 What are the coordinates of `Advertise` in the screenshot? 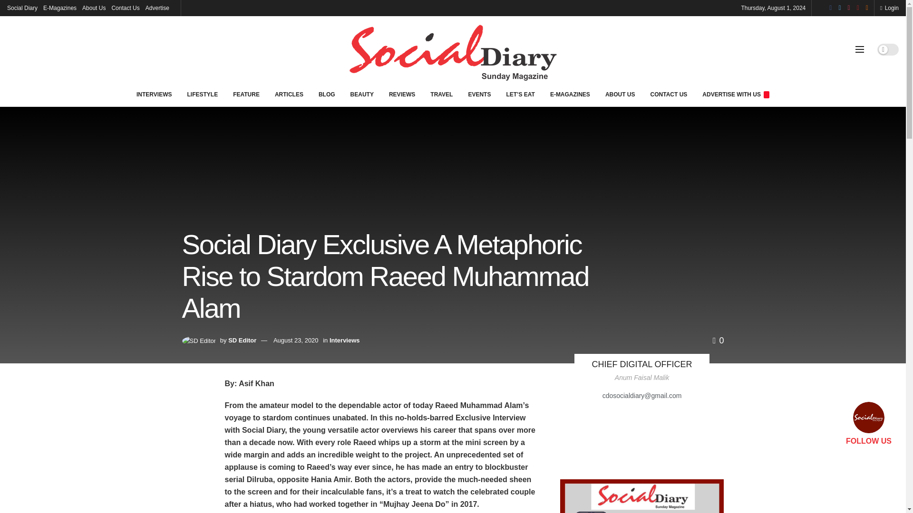 It's located at (157, 8).